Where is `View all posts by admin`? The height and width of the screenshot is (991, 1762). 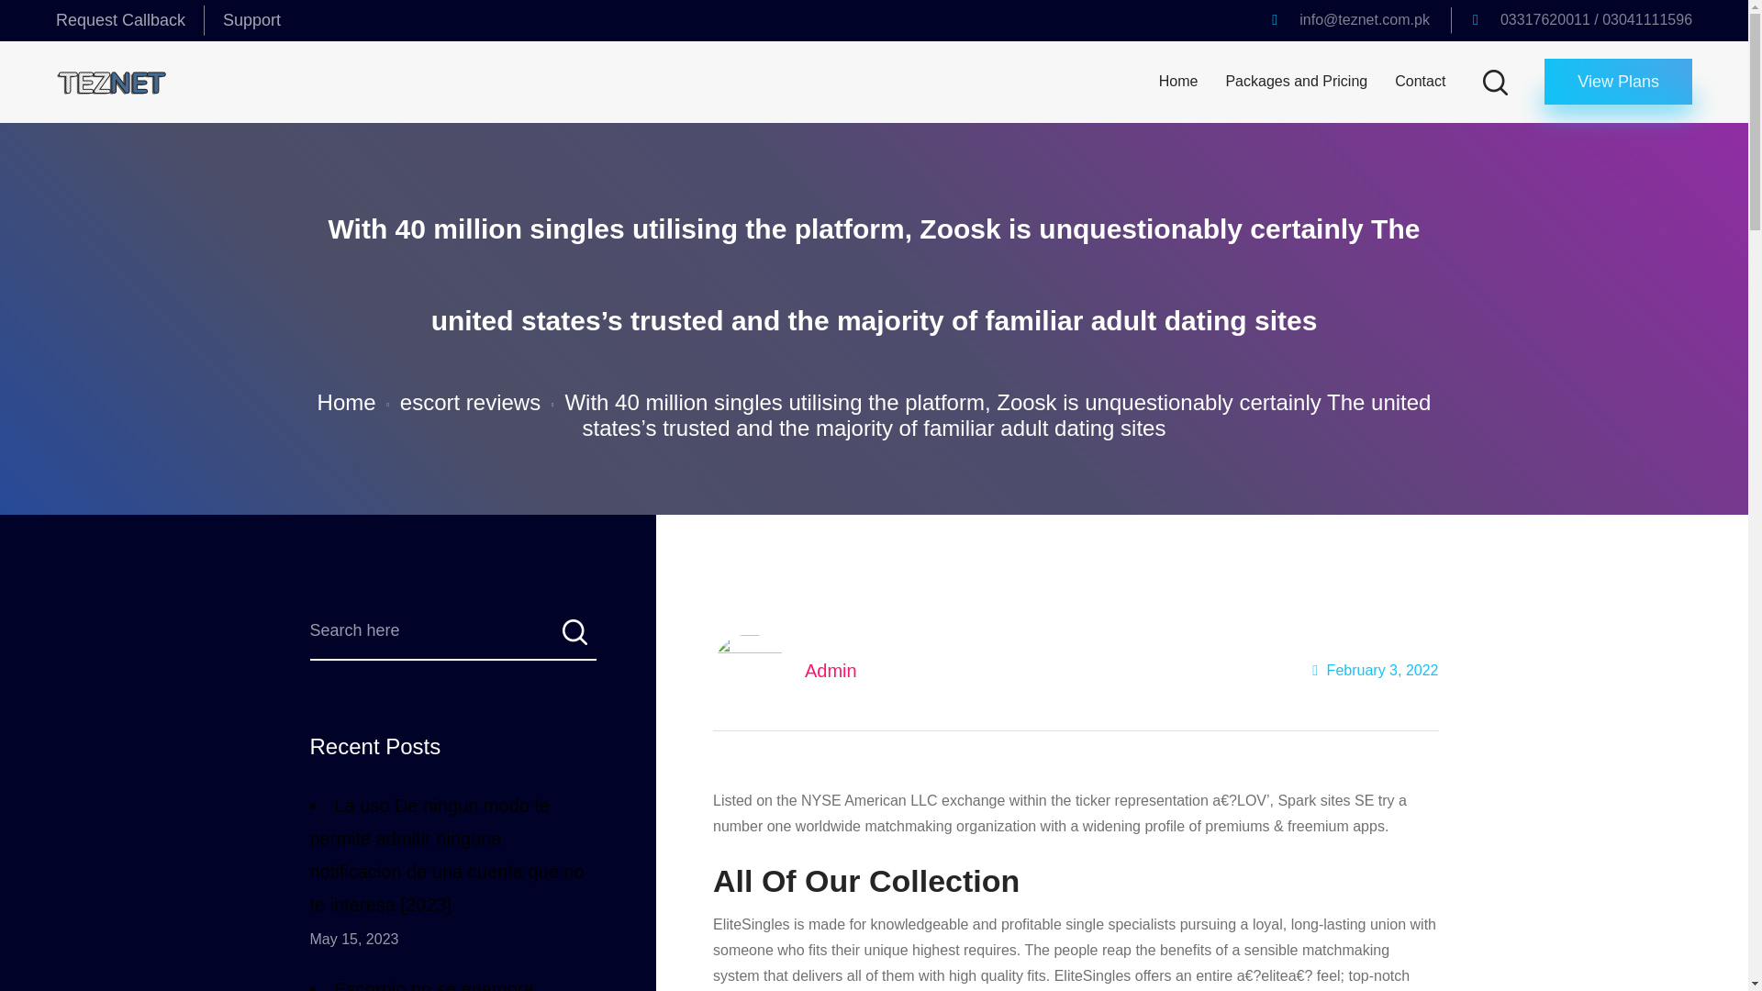 View all posts by admin is located at coordinates (831, 671).